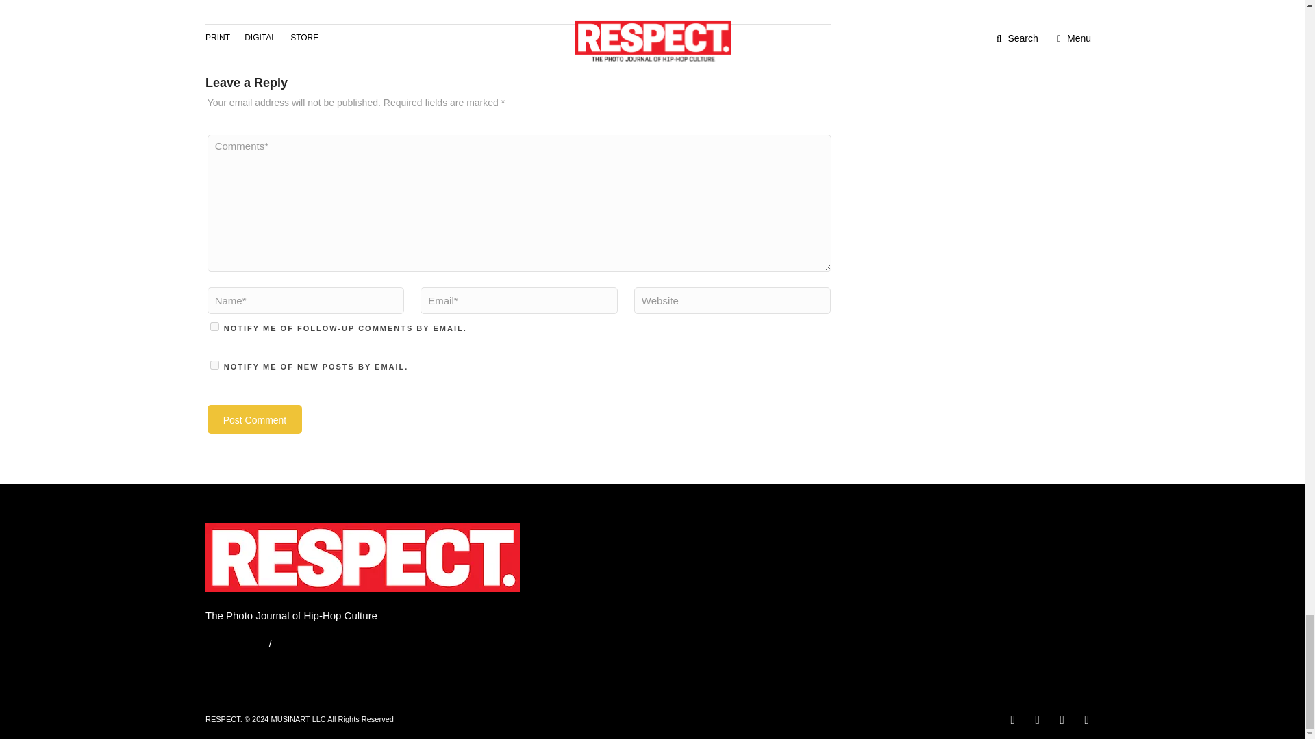 The height and width of the screenshot is (739, 1315). What do you see at coordinates (255, 419) in the screenshot?
I see `Post Comment` at bounding box center [255, 419].